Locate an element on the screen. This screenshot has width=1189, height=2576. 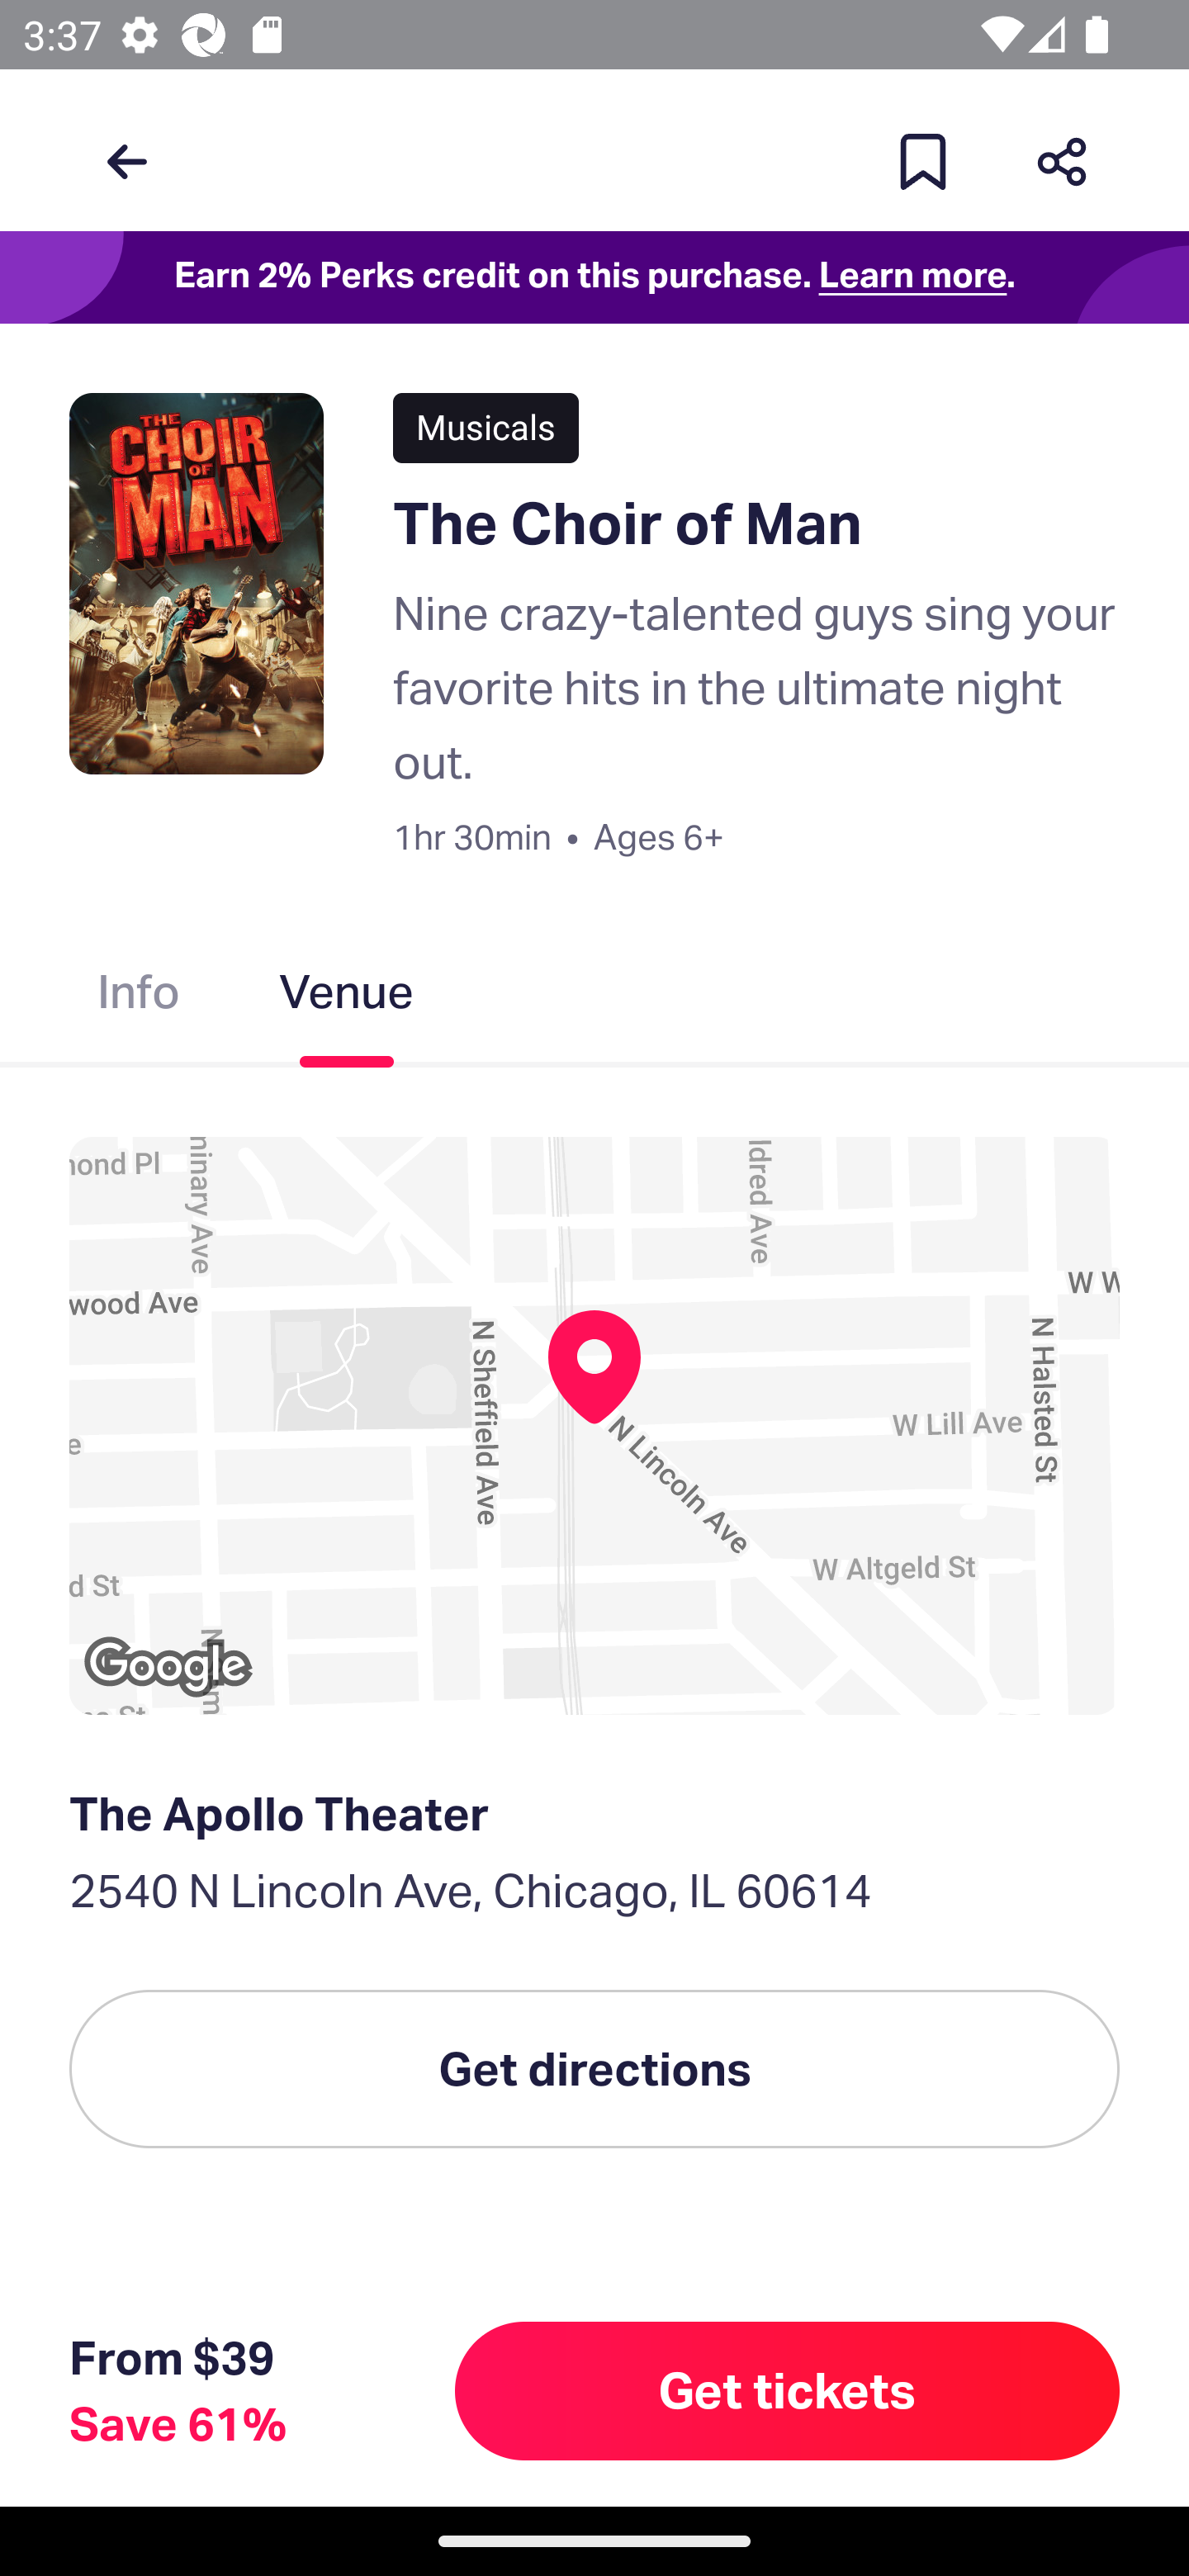
Info is located at coordinates (138, 997).